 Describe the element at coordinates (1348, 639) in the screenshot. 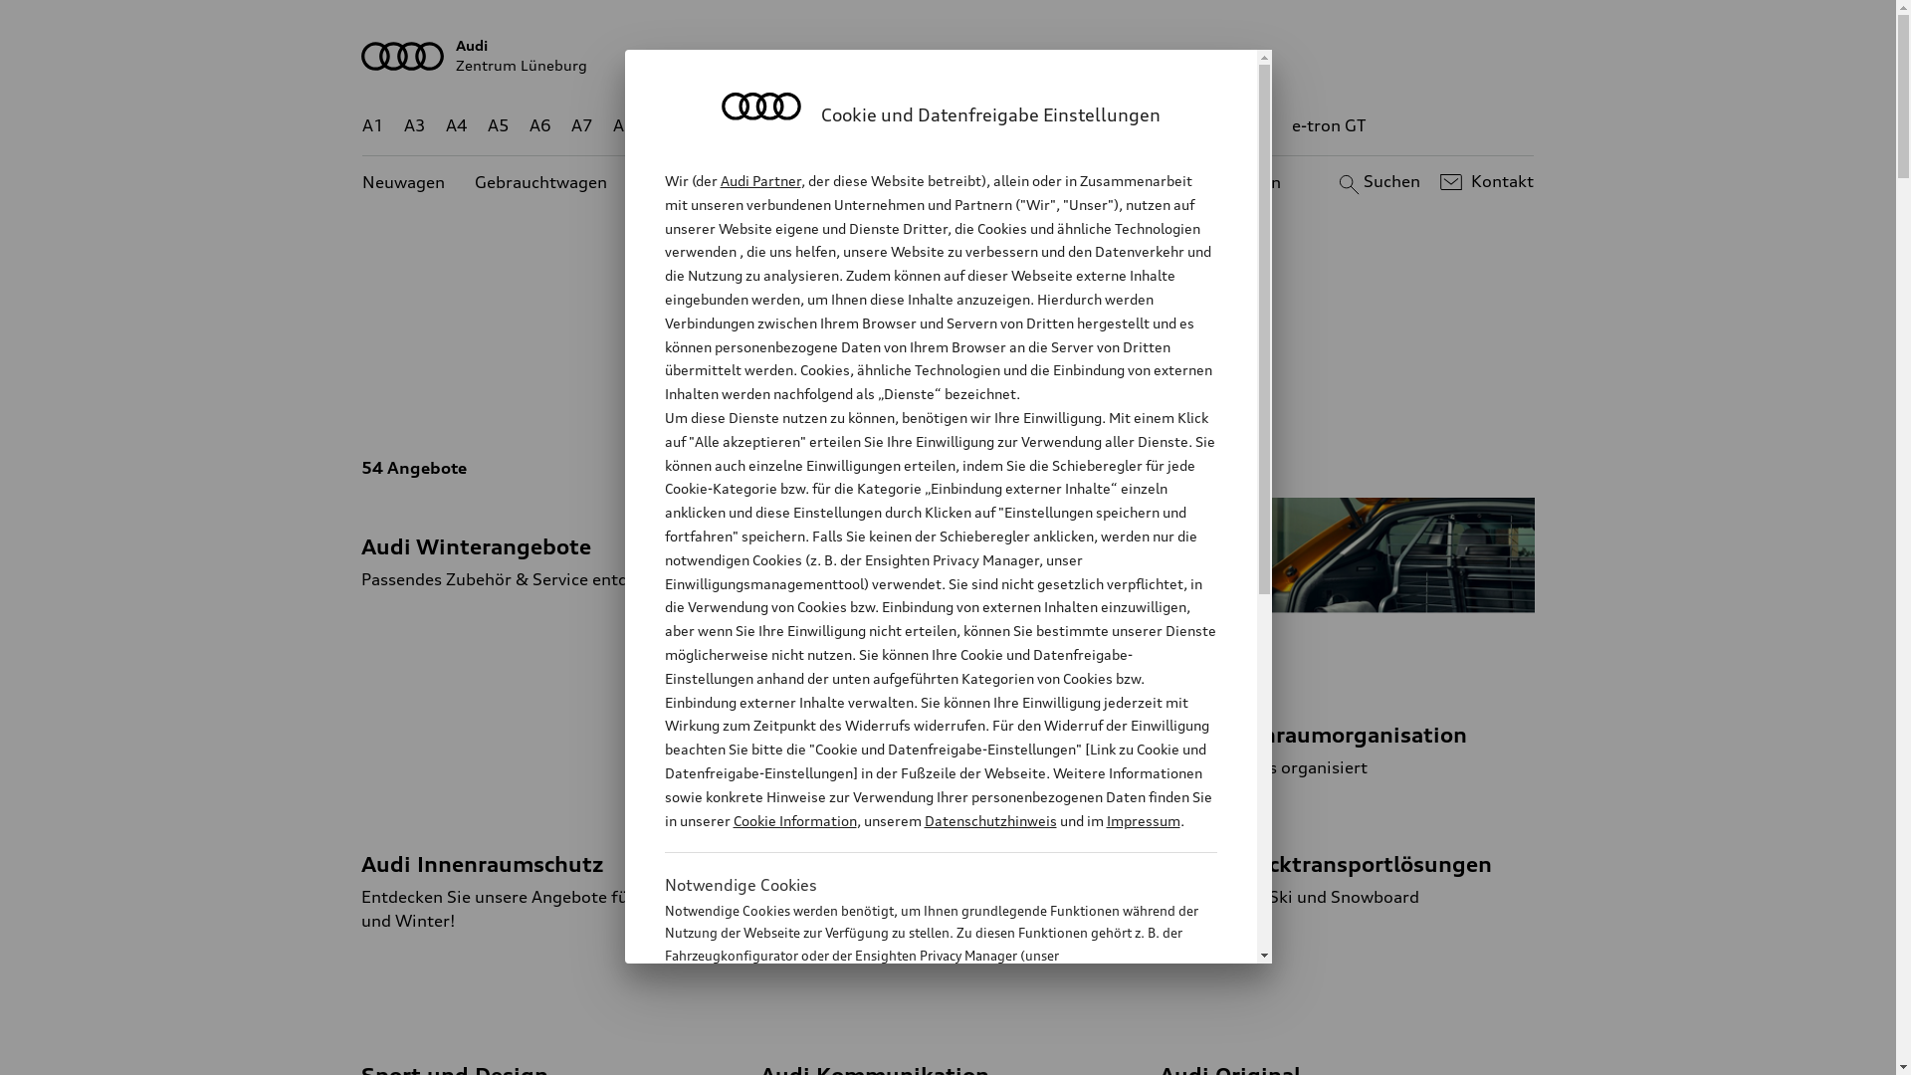

I see `Audi Innenraumorganisation
Immer bestens organisiert` at that location.